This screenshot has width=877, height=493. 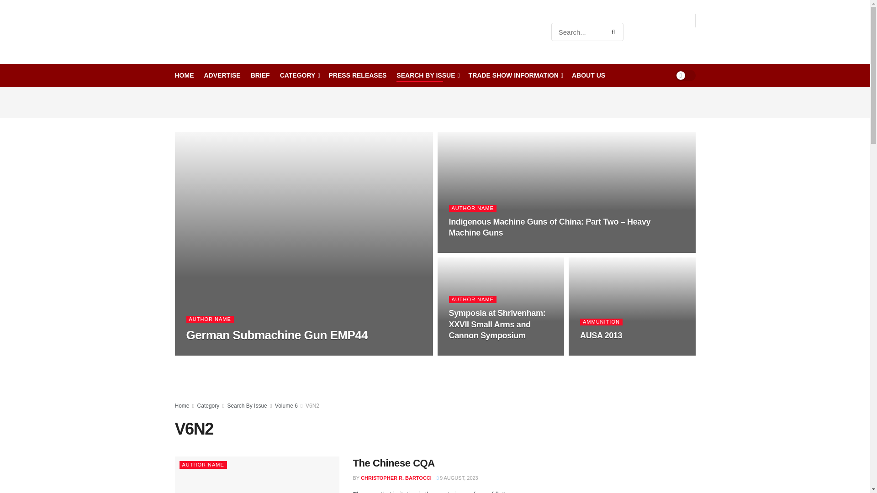 I want to click on SEARCH BY ISSUE, so click(x=427, y=75).